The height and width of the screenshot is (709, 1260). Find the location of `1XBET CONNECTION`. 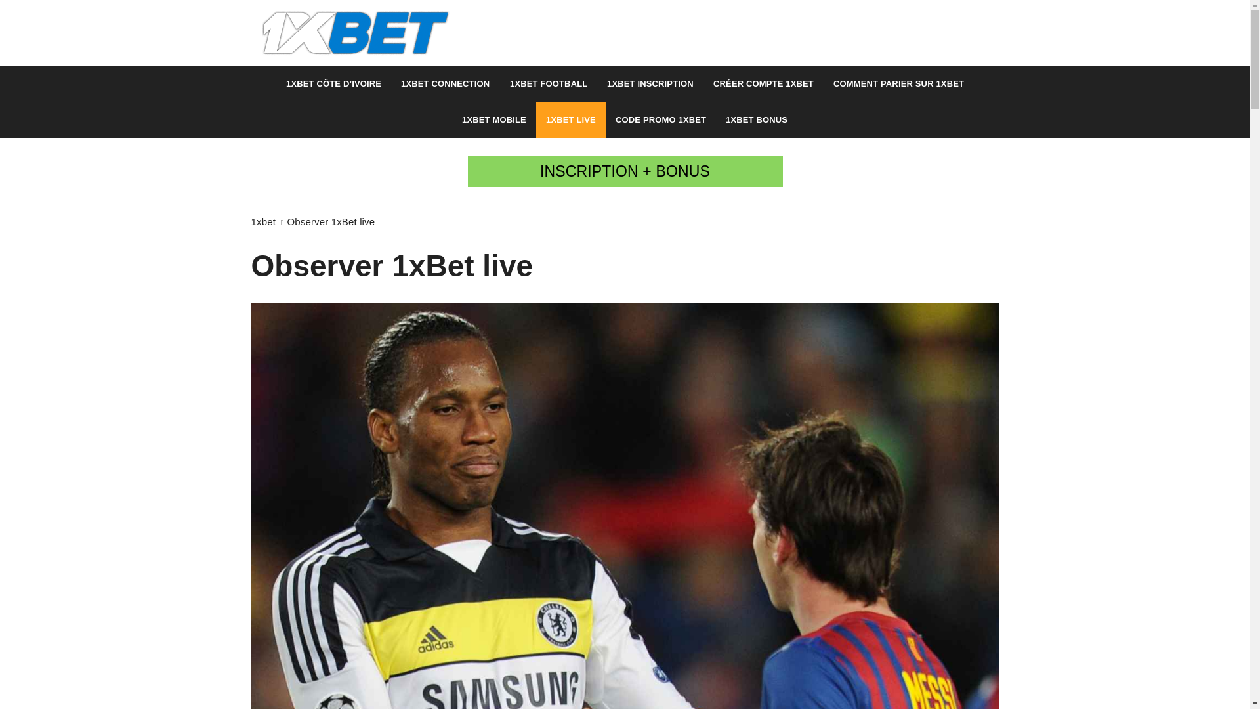

1XBET CONNECTION is located at coordinates (445, 84).